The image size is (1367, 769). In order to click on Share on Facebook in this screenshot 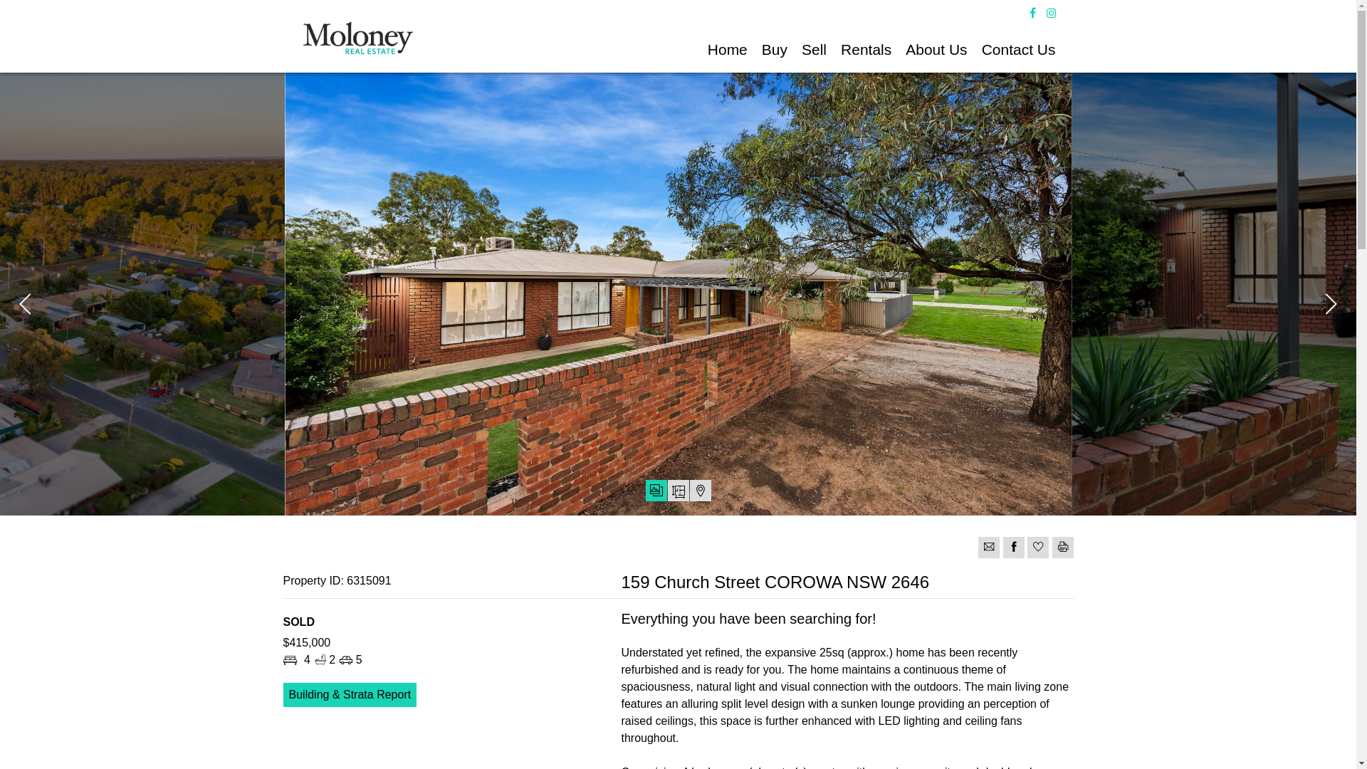, I will do `click(1014, 548)`.